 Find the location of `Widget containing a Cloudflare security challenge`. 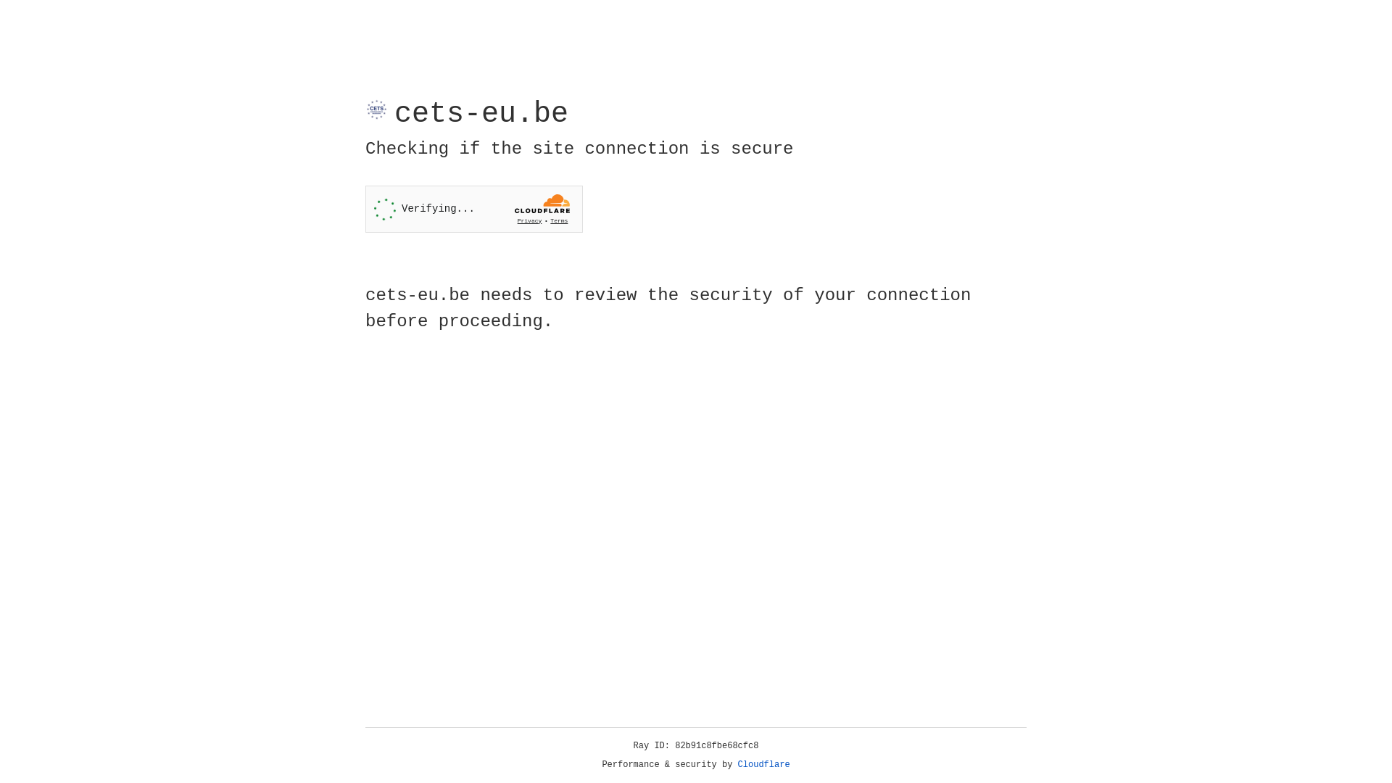

Widget containing a Cloudflare security challenge is located at coordinates (474, 209).